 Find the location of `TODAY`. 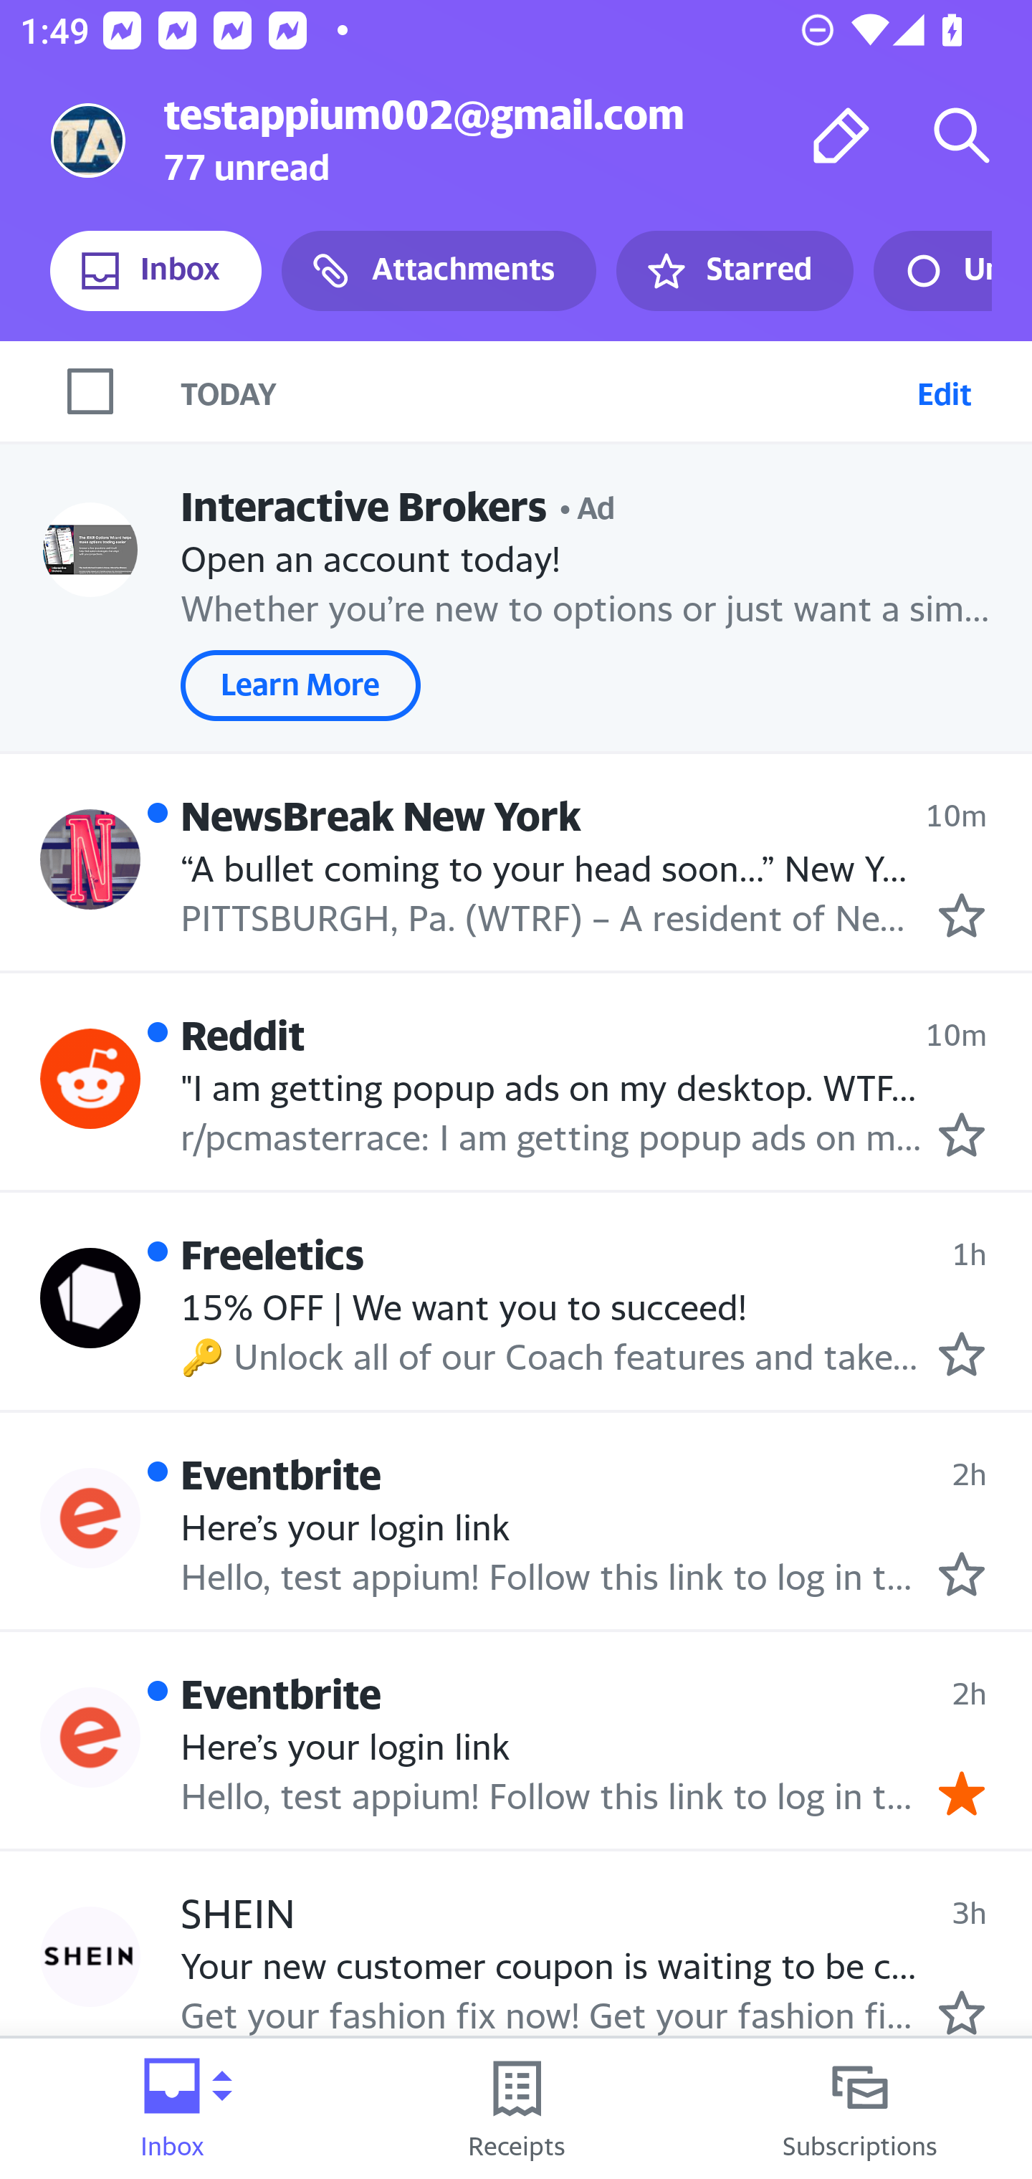

TODAY is located at coordinates (543, 391).